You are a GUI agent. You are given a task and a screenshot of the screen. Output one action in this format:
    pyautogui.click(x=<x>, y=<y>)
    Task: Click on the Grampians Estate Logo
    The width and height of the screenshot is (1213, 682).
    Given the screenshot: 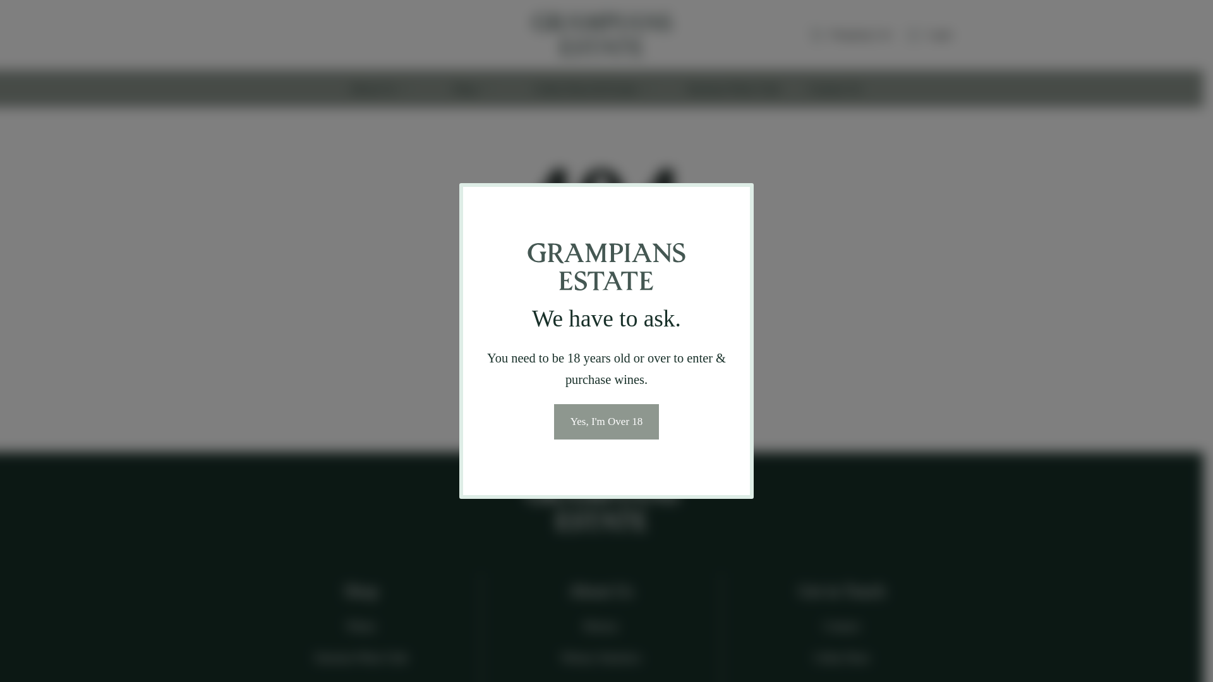 What is the action you would take?
    pyautogui.click(x=601, y=508)
    